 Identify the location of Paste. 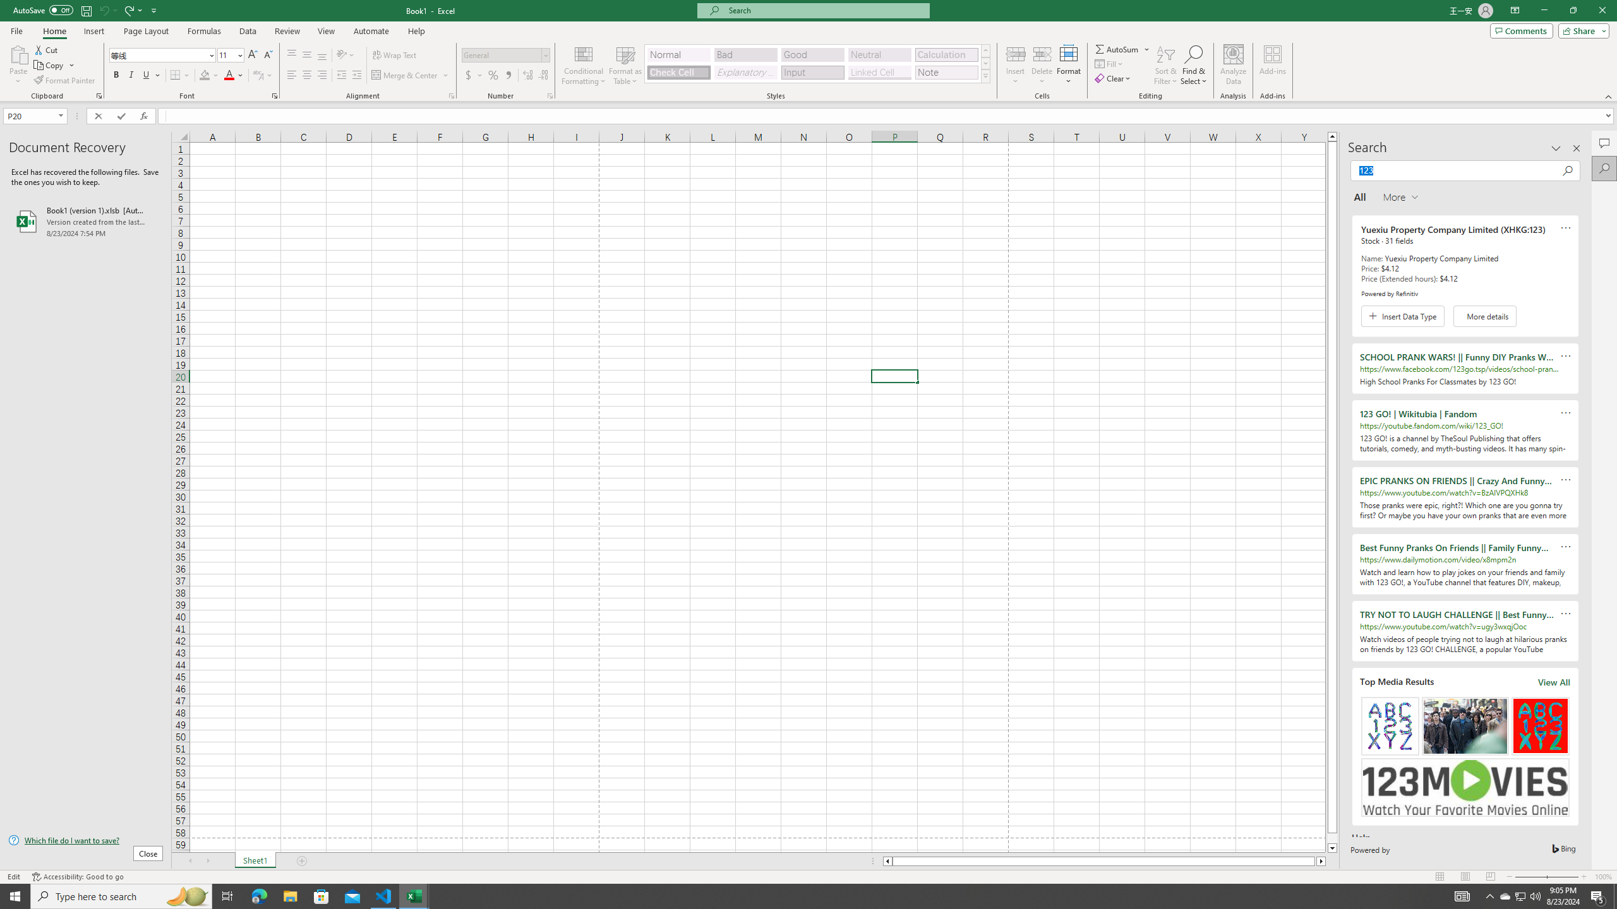
(18, 54).